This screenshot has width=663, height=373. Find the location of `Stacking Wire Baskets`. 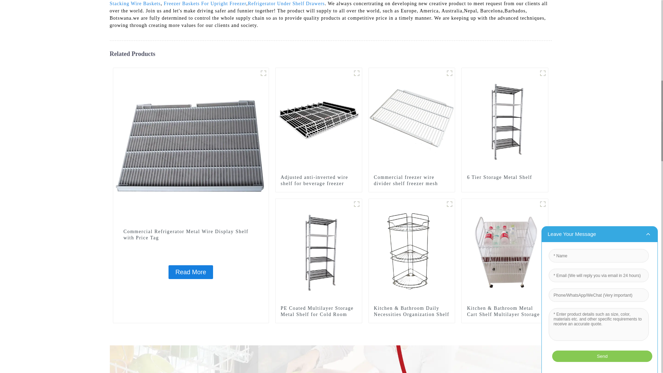

Stacking Wire Baskets is located at coordinates (135, 3).